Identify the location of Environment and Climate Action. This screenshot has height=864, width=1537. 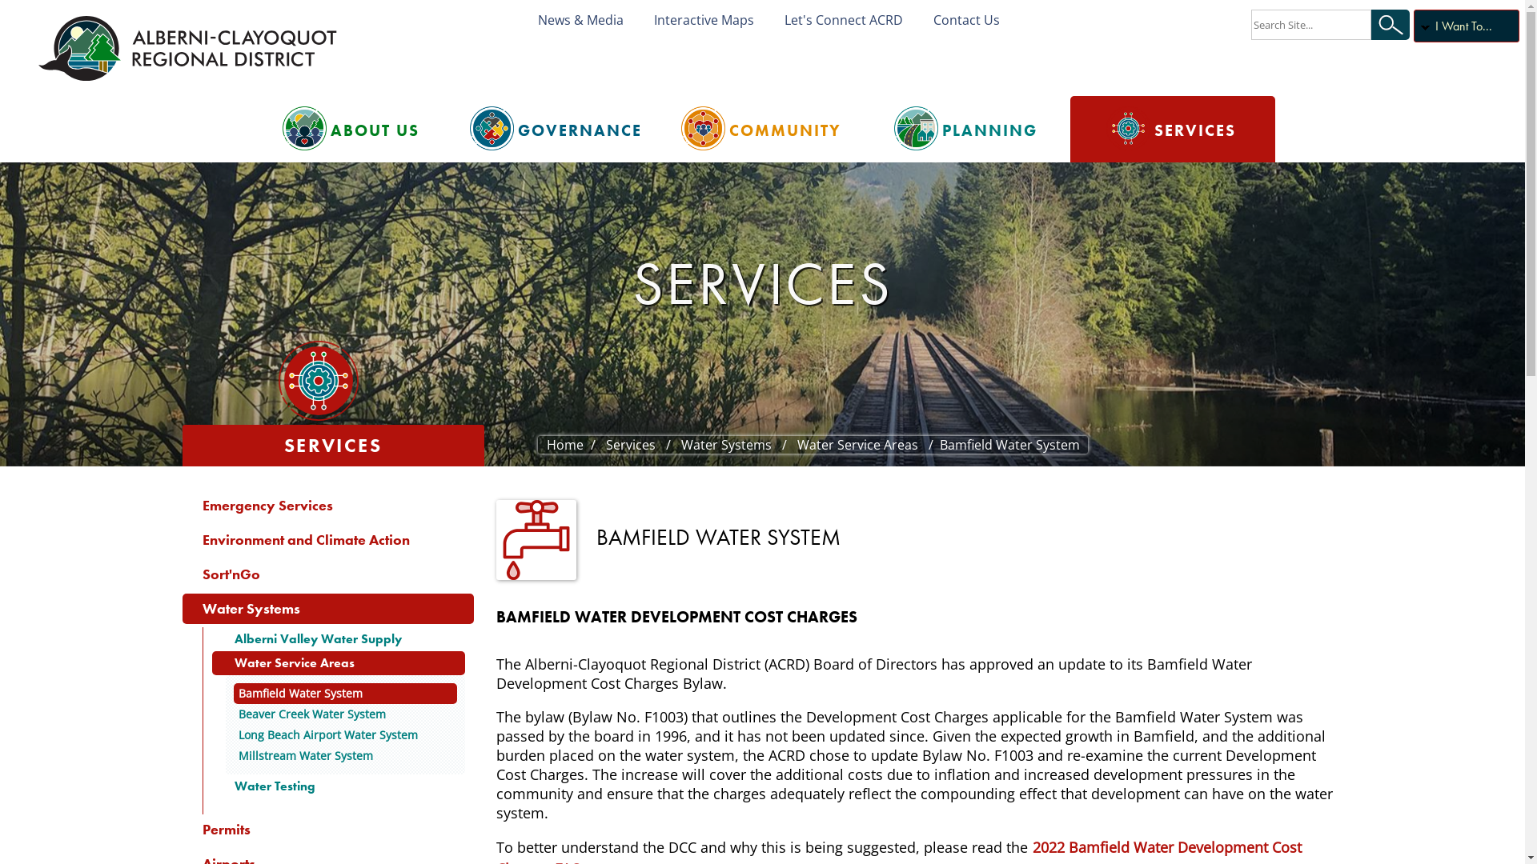
(328, 540).